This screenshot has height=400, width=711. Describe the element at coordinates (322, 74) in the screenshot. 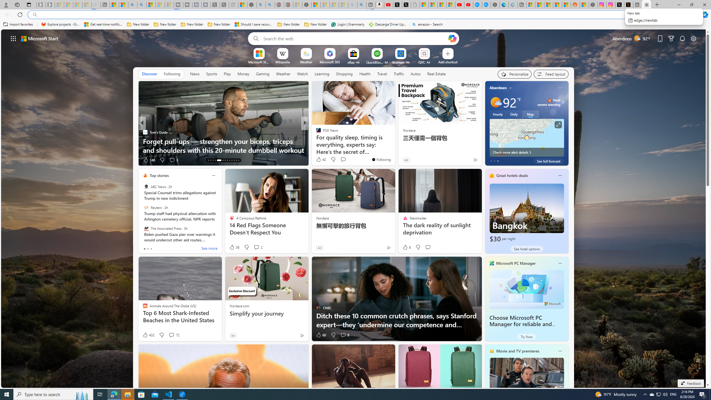

I see `Learning` at that location.